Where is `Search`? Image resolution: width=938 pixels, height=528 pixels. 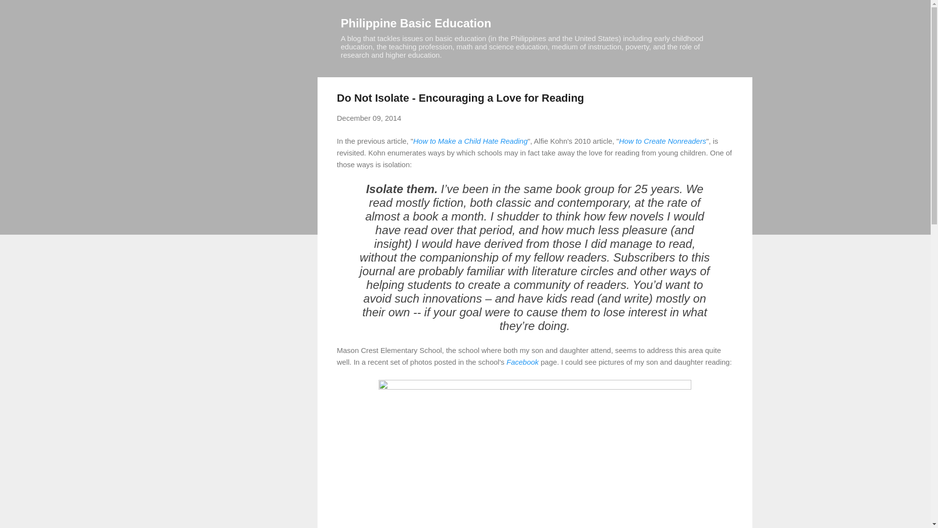 Search is located at coordinates (19, 12).